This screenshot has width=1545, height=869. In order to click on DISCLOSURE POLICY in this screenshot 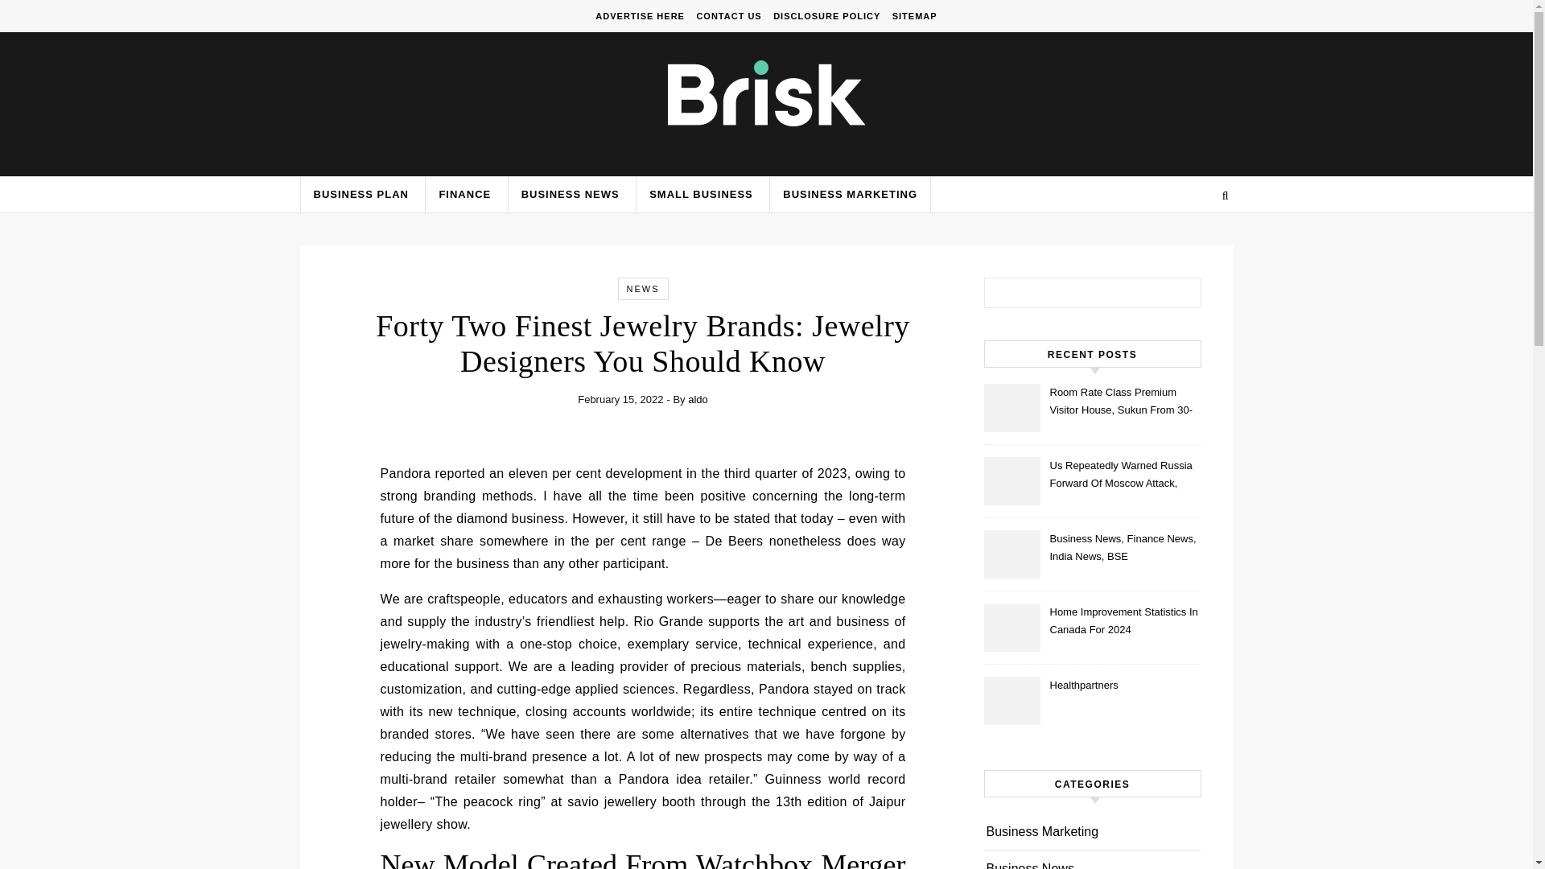, I will do `click(826, 16)`.